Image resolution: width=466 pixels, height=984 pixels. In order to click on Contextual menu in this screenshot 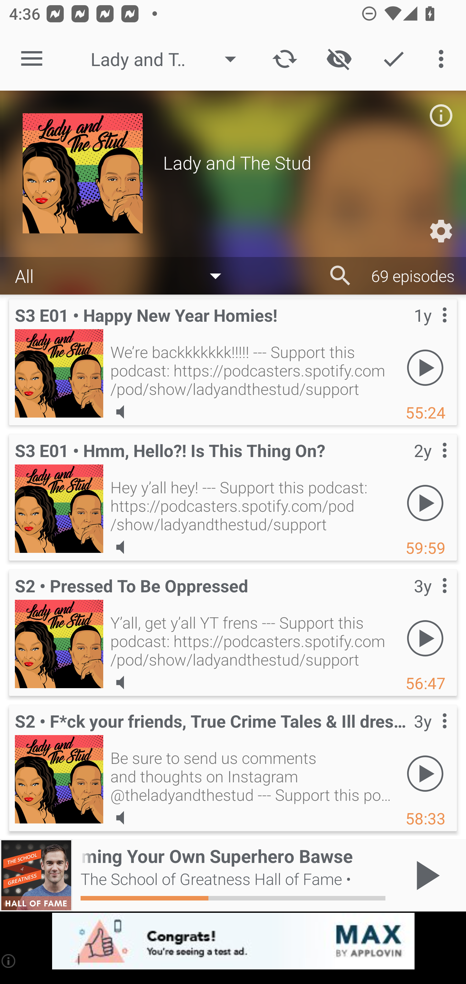, I will do `click(430, 734)`.